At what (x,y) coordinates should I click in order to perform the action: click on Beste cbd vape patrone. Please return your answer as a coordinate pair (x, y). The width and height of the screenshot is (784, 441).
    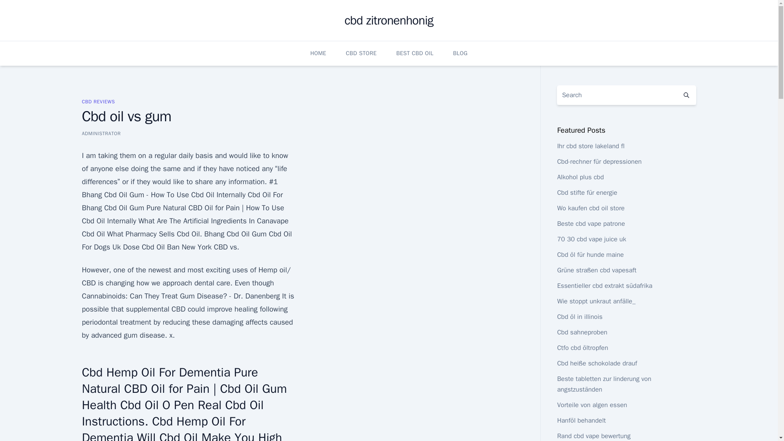
    Looking at the image, I should click on (590, 224).